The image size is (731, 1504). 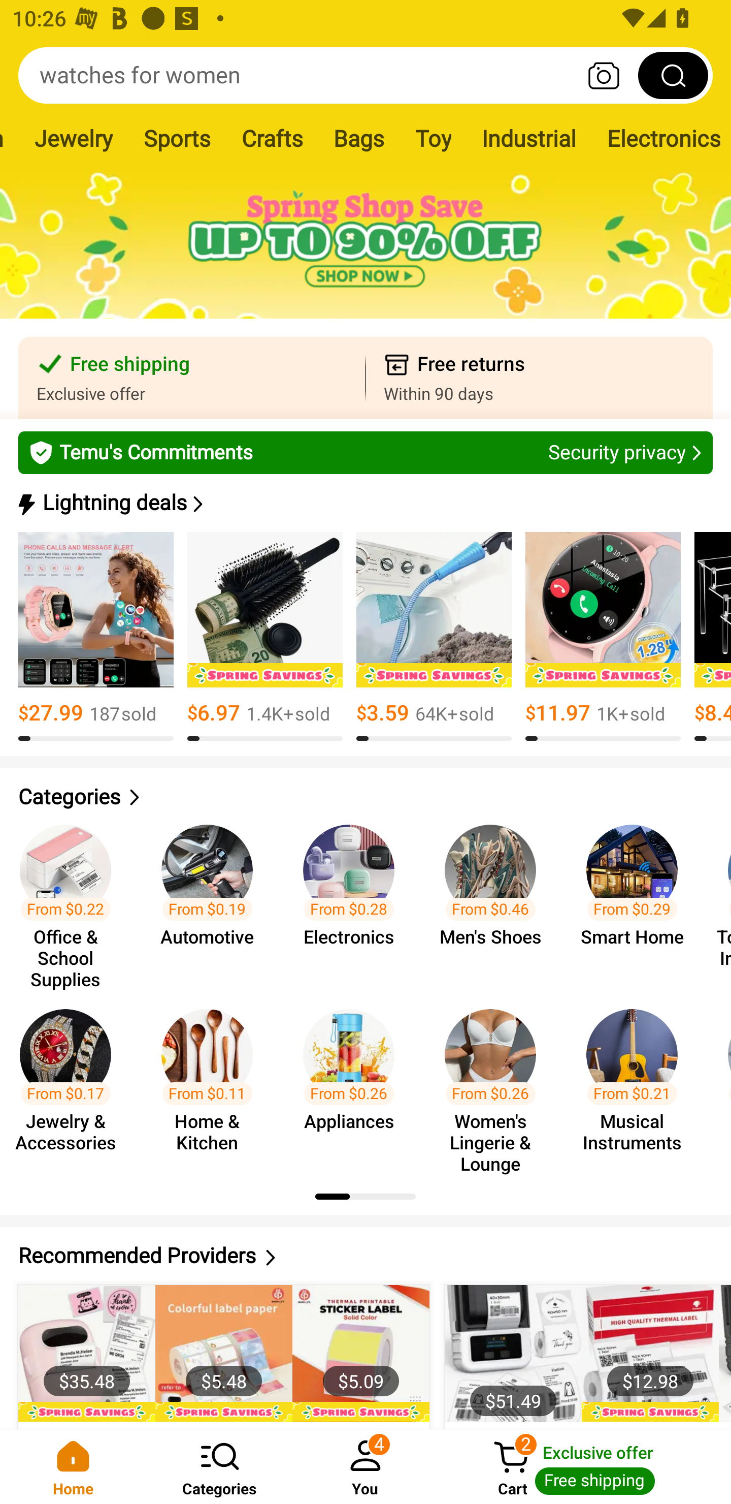 What do you see at coordinates (219, 1466) in the screenshot?
I see `Categories` at bounding box center [219, 1466].